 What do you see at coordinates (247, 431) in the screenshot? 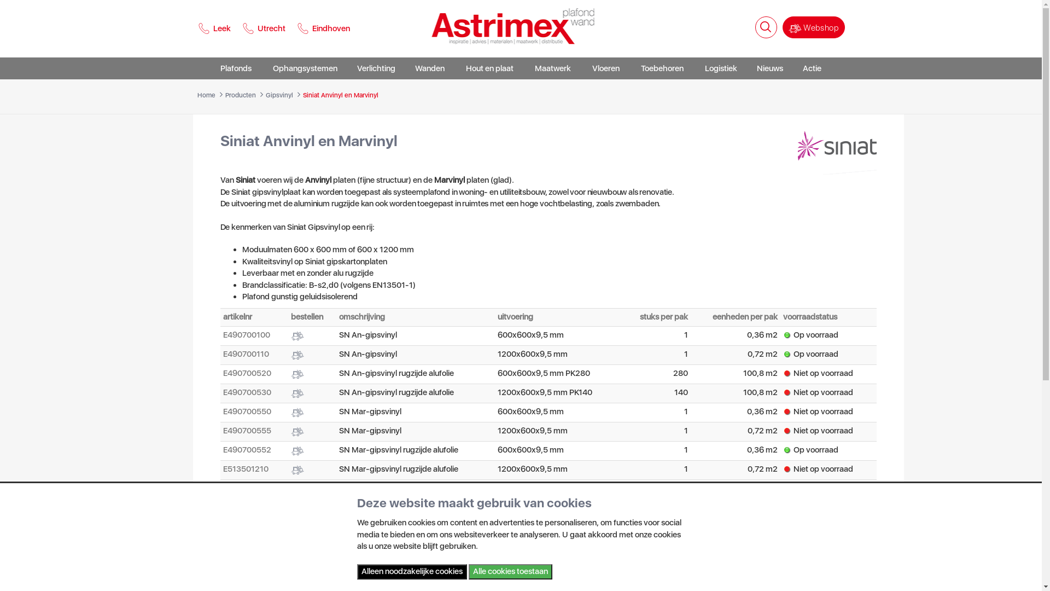
I see `E490700555` at bounding box center [247, 431].